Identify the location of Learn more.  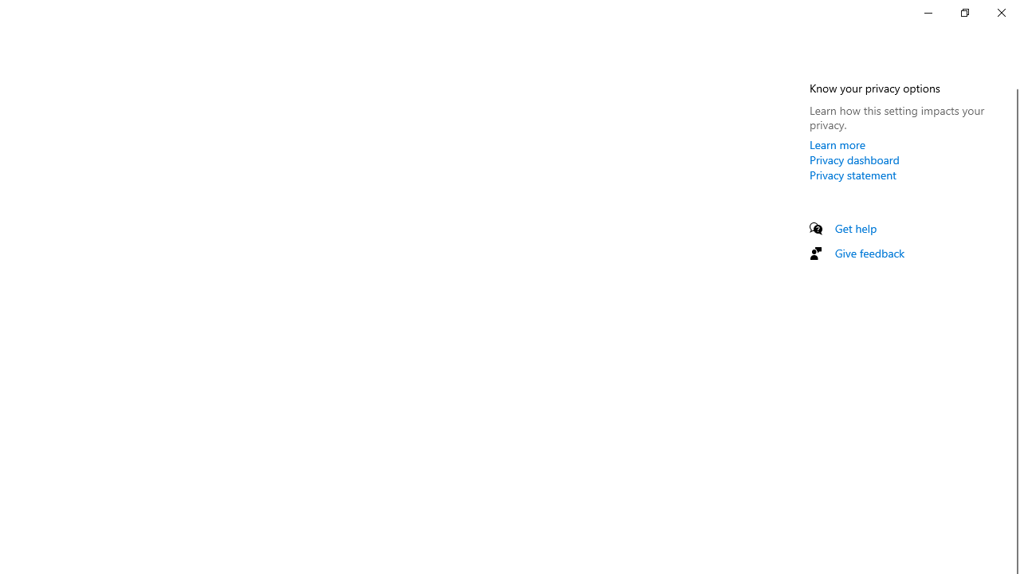
(838, 144).